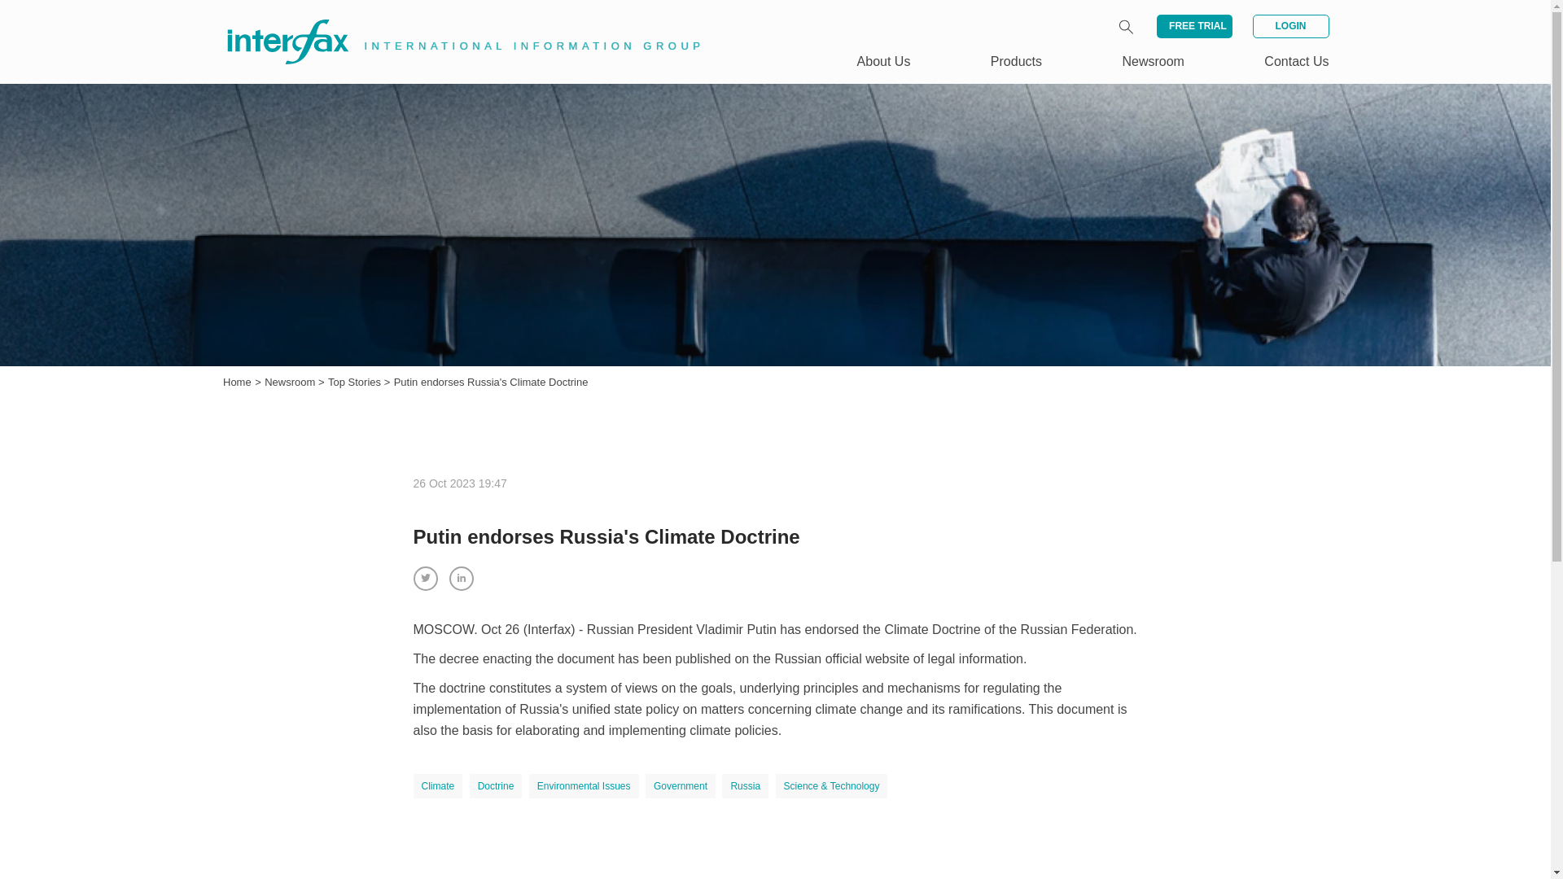 The image size is (1563, 879). What do you see at coordinates (1194, 26) in the screenshot?
I see `FREE TRIAL` at bounding box center [1194, 26].